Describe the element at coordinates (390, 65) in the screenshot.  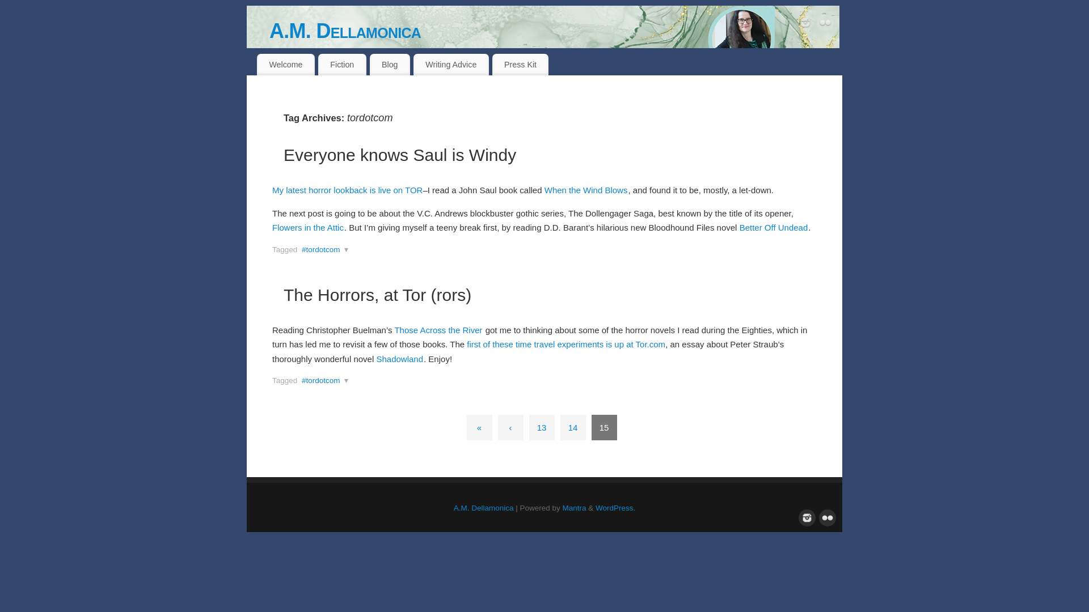
I see `Blog` at that location.